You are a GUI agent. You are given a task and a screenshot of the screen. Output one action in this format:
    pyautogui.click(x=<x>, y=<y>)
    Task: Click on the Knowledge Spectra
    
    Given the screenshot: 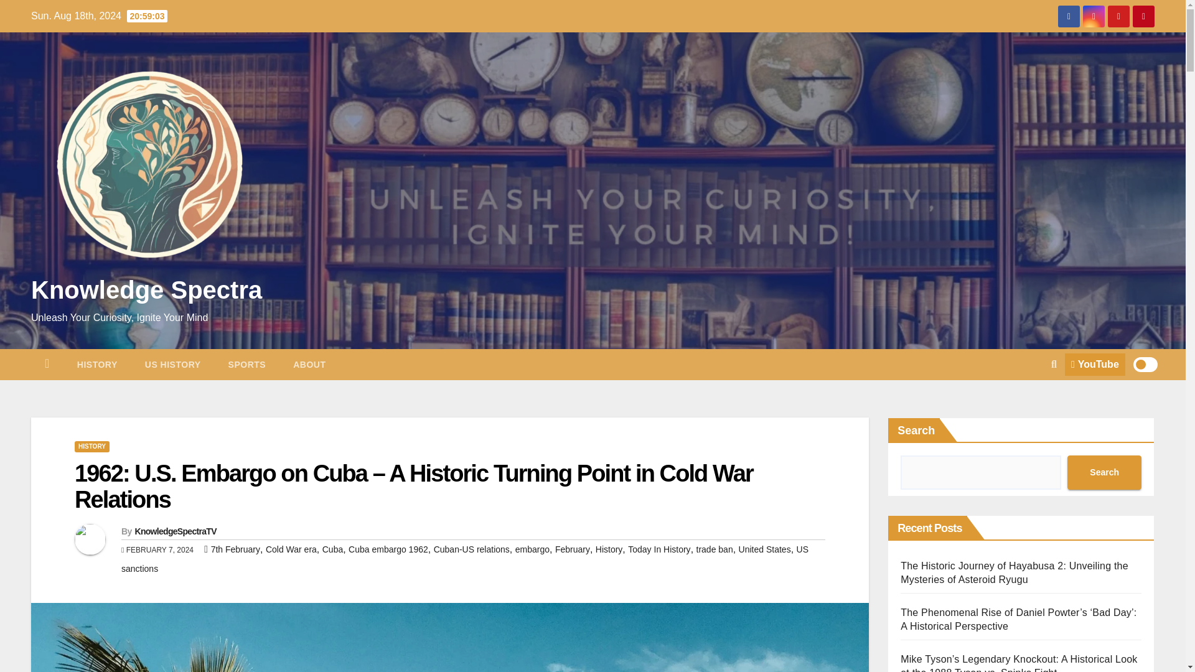 What is the action you would take?
    pyautogui.click(x=146, y=290)
    